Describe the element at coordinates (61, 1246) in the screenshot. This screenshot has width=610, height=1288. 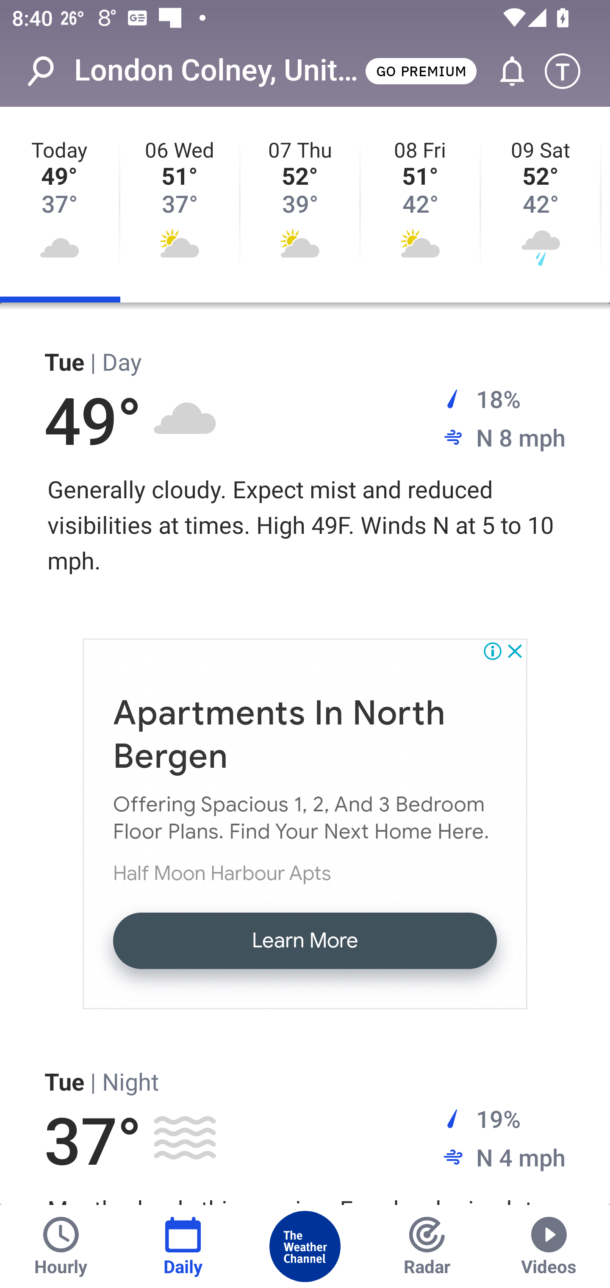
I see `Hourly Tab Hourly` at that location.